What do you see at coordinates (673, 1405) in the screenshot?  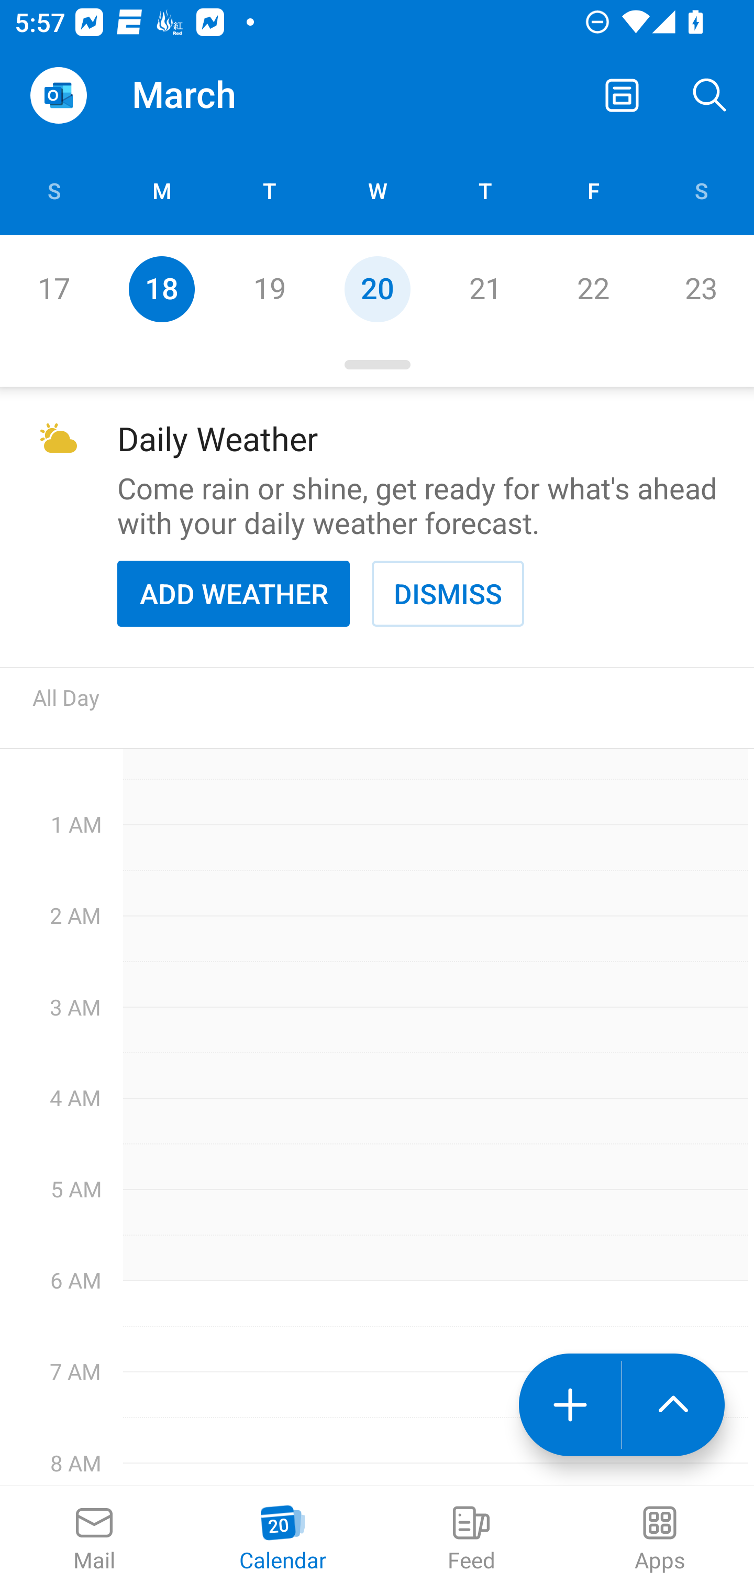 I see `launch the extended action menu` at bounding box center [673, 1405].